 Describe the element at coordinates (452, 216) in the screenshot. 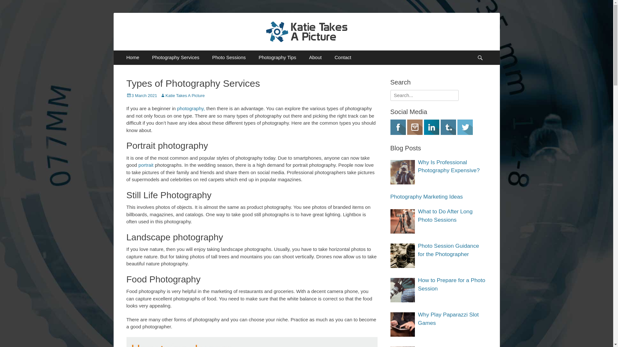

I see `What to Do After Long Photo Sessions` at that location.